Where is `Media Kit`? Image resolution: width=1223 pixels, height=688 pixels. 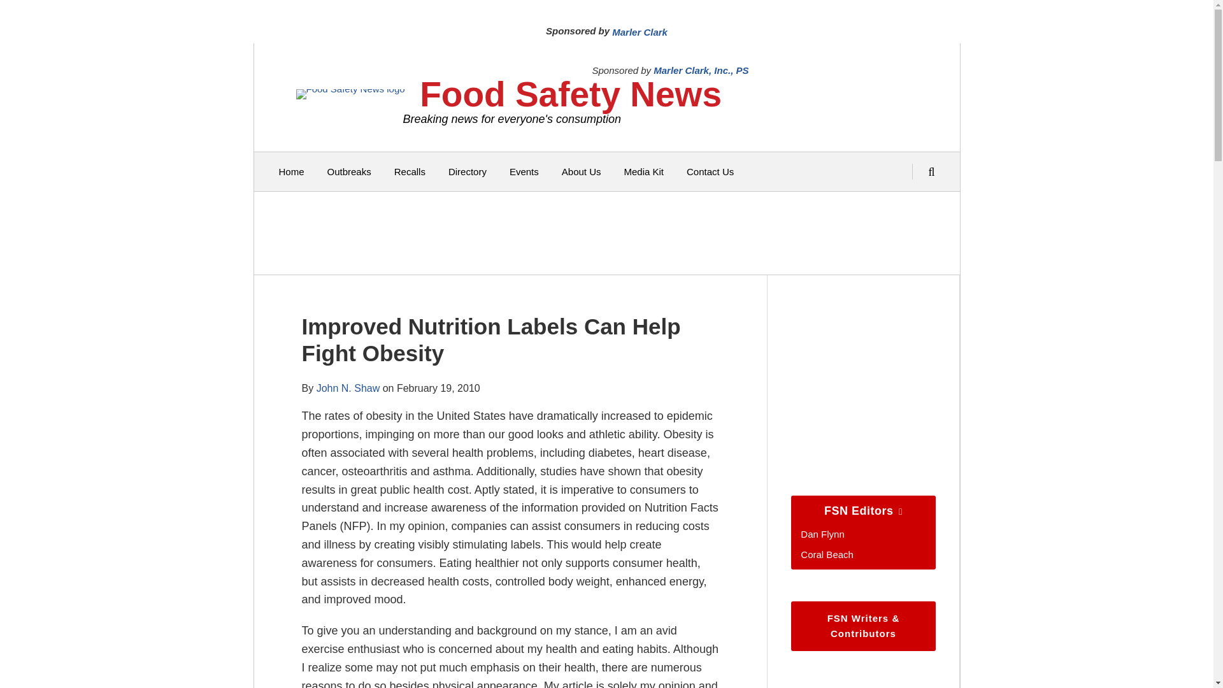 Media Kit is located at coordinates (643, 172).